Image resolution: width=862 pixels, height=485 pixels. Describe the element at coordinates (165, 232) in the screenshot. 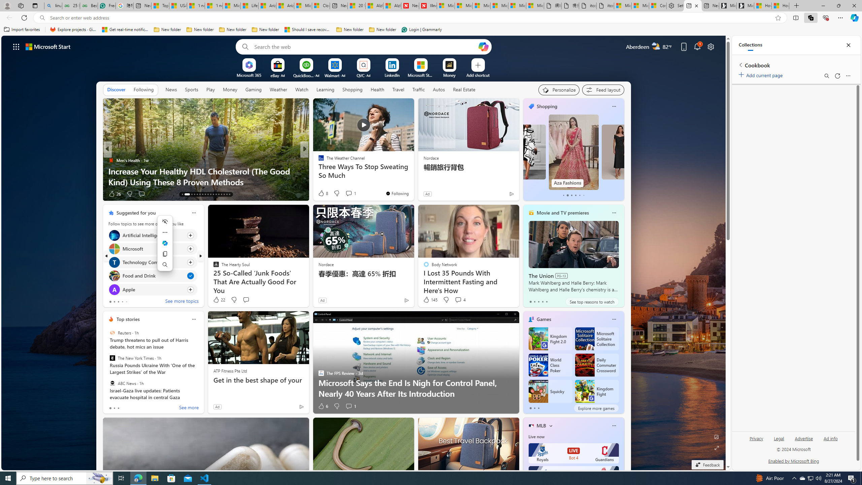

I see `More actions` at that location.